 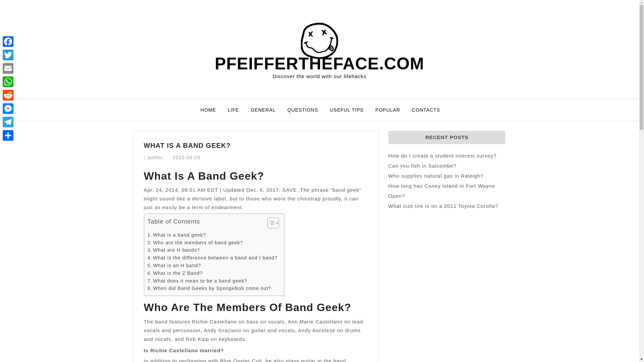 I want to click on What are H bands?, so click(x=174, y=250).